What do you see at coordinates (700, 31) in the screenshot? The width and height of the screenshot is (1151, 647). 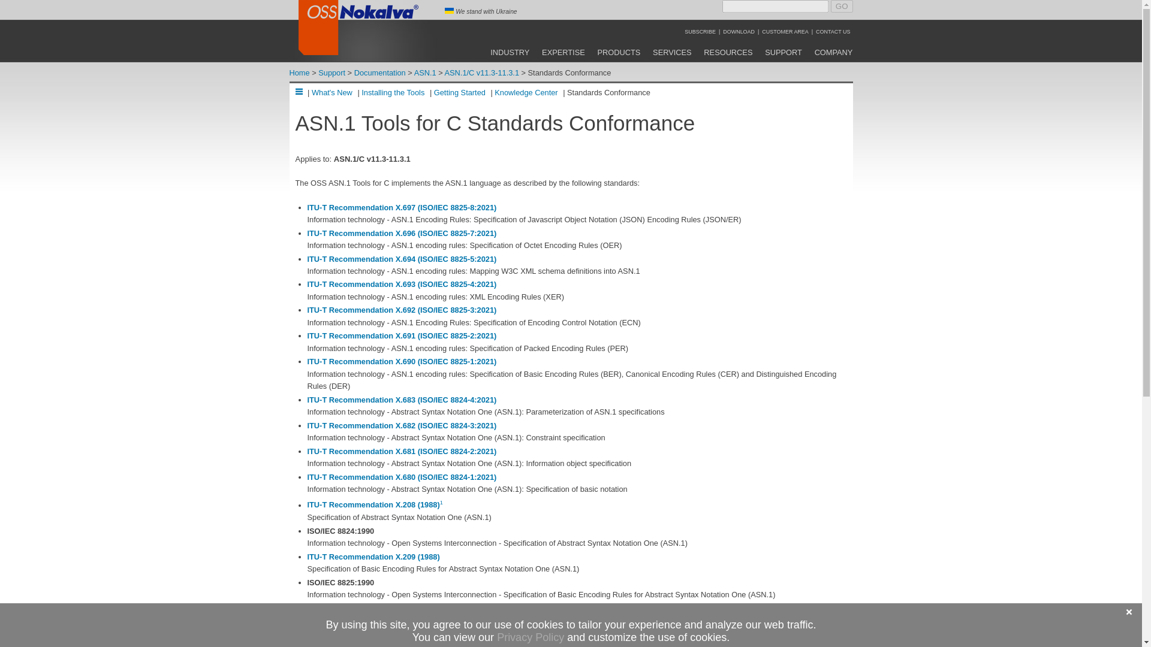 I see `SUBSCRIBE` at bounding box center [700, 31].